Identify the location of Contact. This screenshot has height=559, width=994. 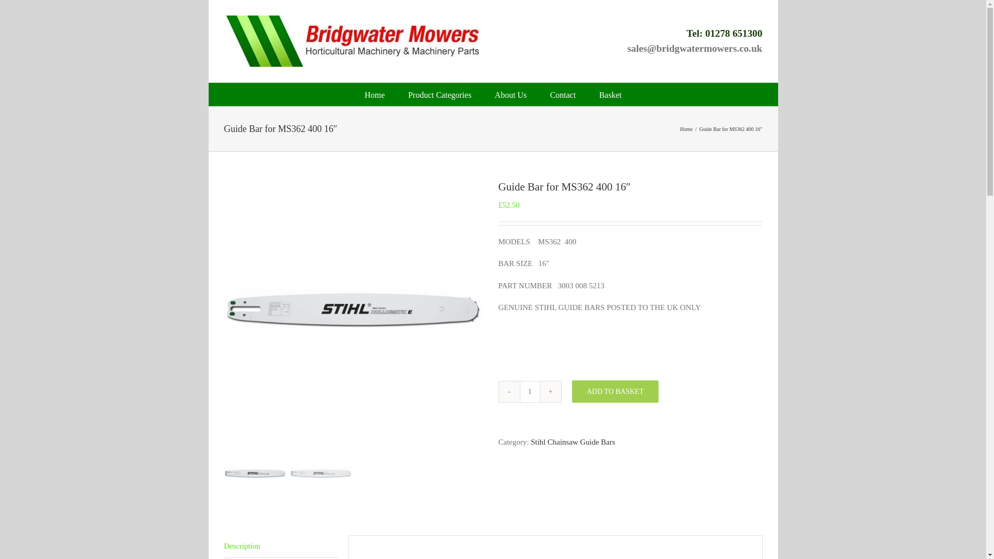
(562, 94).